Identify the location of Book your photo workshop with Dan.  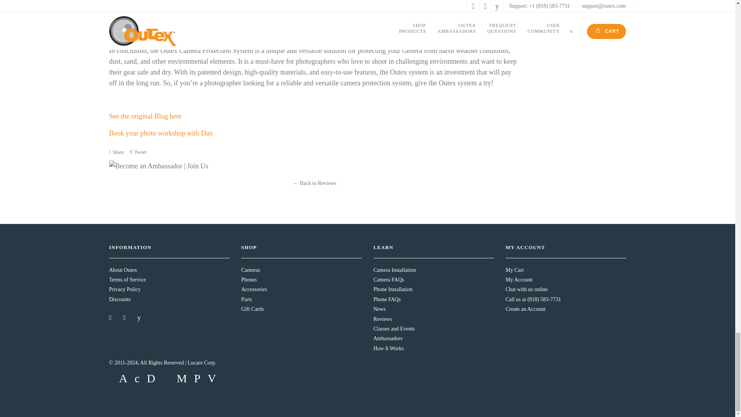
(161, 133).